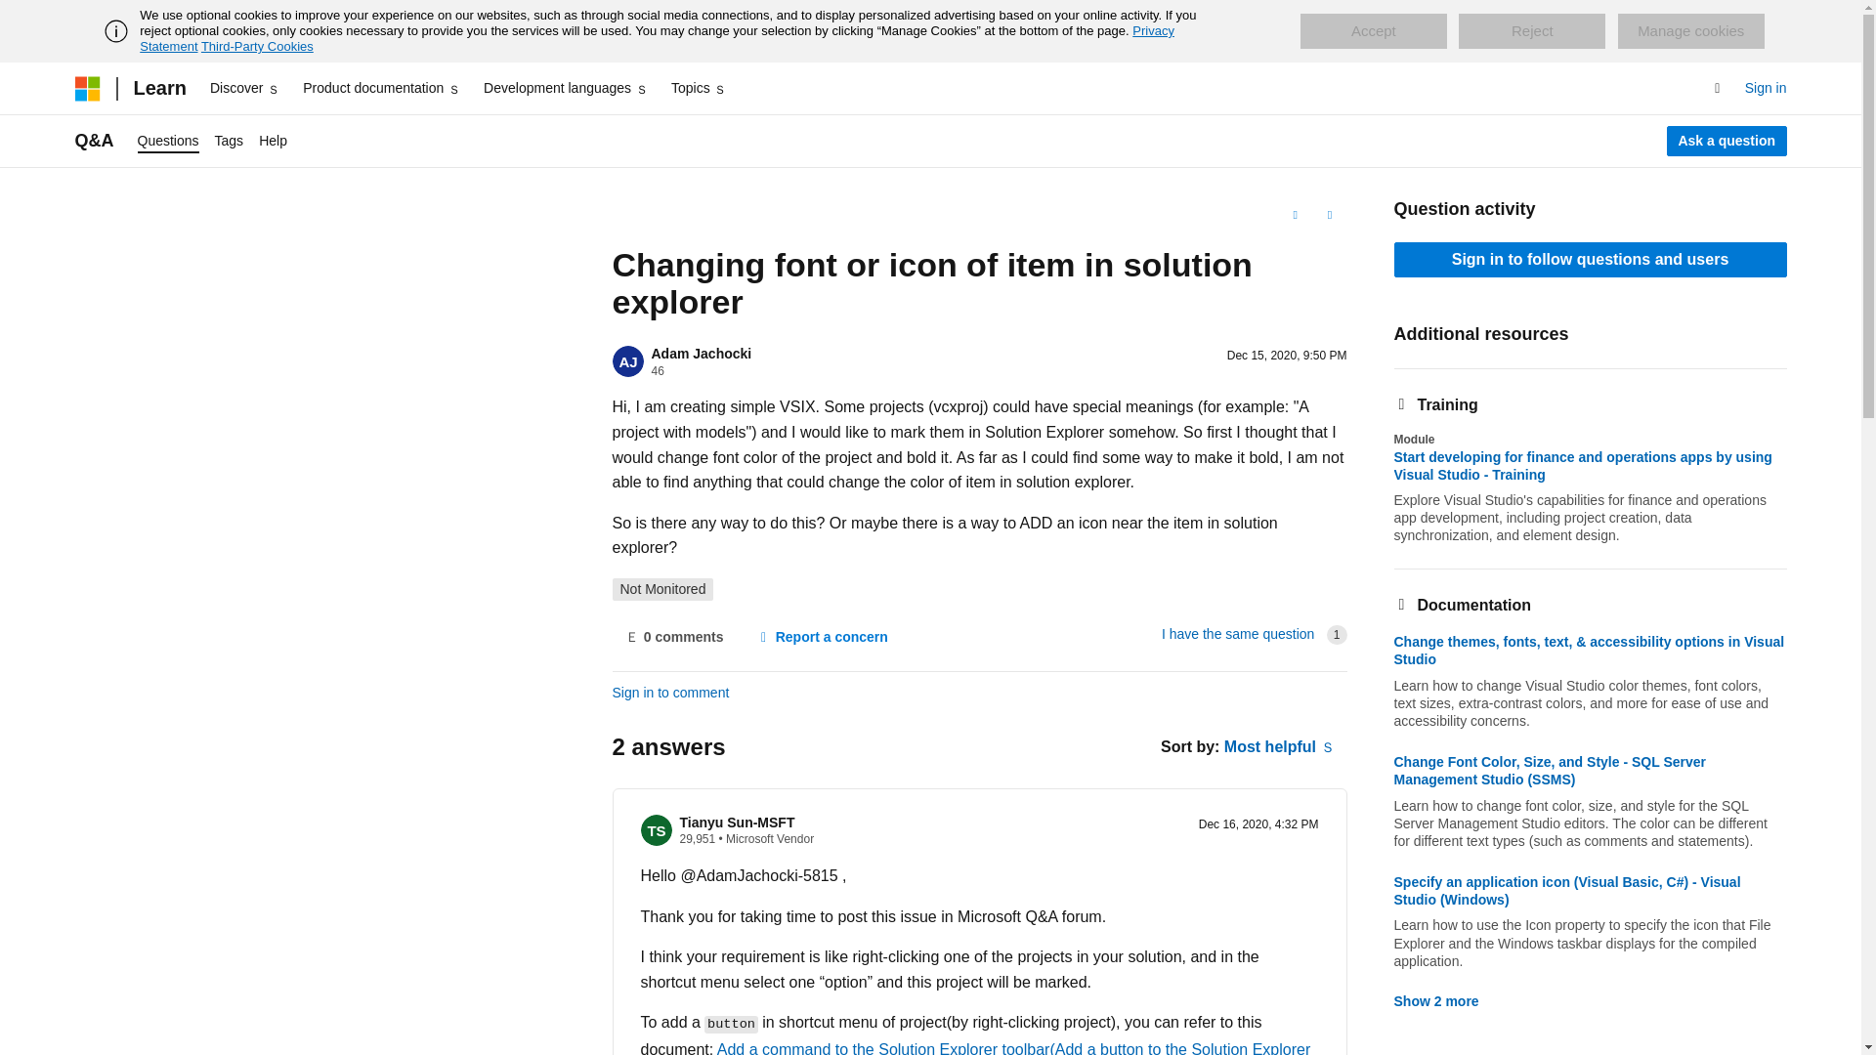  What do you see at coordinates (15, 16) in the screenshot?
I see `Skip to main content` at bounding box center [15, 16].